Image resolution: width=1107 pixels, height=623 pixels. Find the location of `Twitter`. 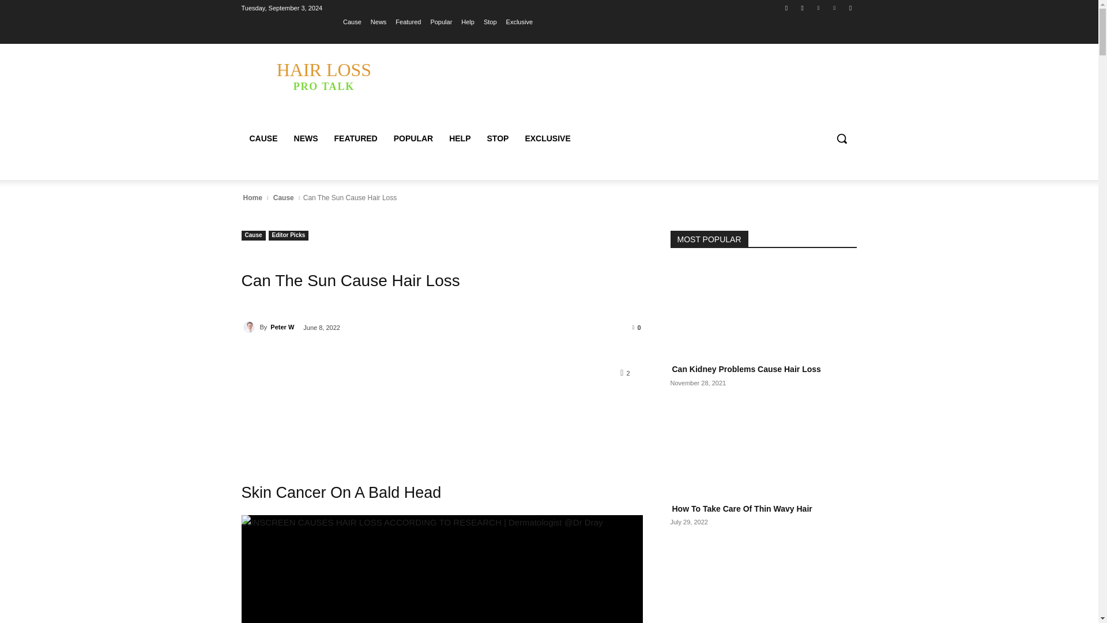

Twitter is located at coordinates (818, 7).